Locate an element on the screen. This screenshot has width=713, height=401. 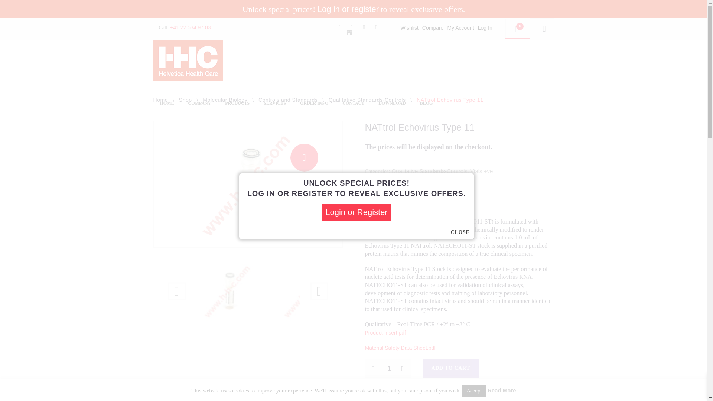
Qualitative Standards-Controls is located at coordinates (367, 100).